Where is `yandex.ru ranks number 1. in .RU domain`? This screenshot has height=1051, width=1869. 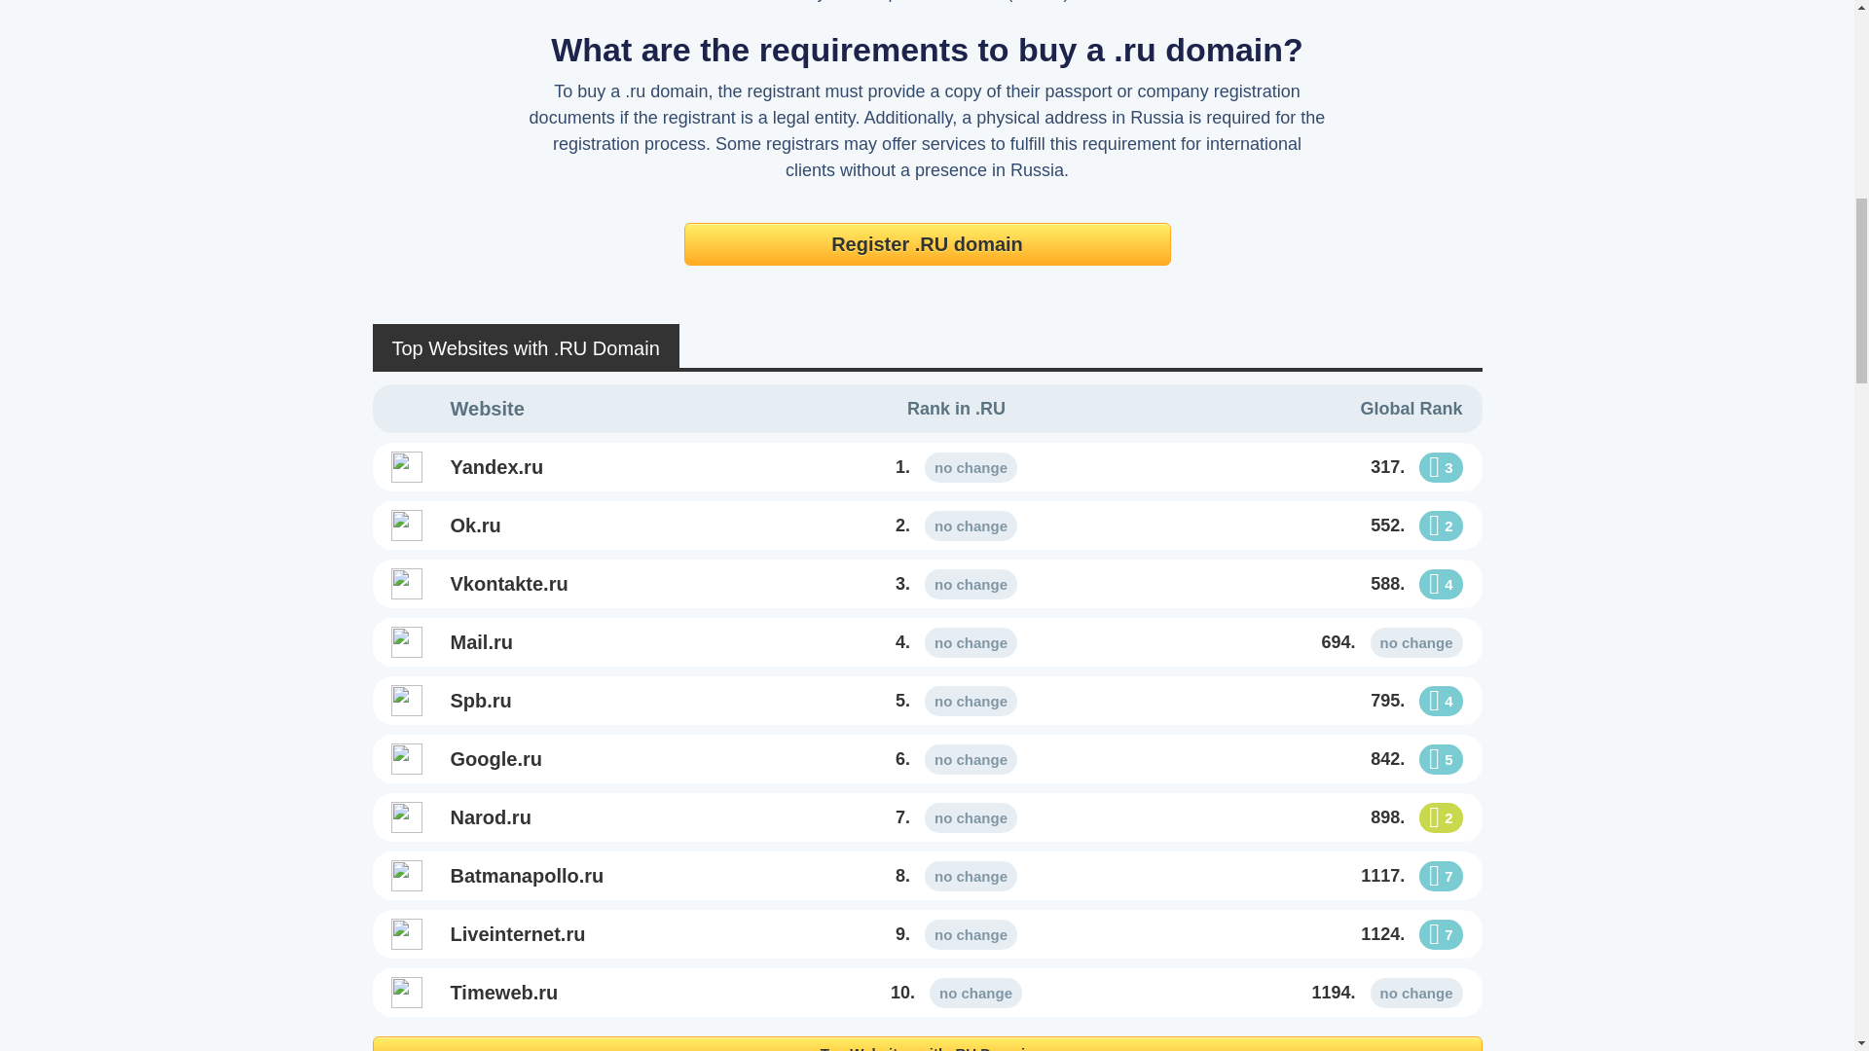
yandex.ru ranks number 1. in .RU domain is located at coordinates (956, 467).